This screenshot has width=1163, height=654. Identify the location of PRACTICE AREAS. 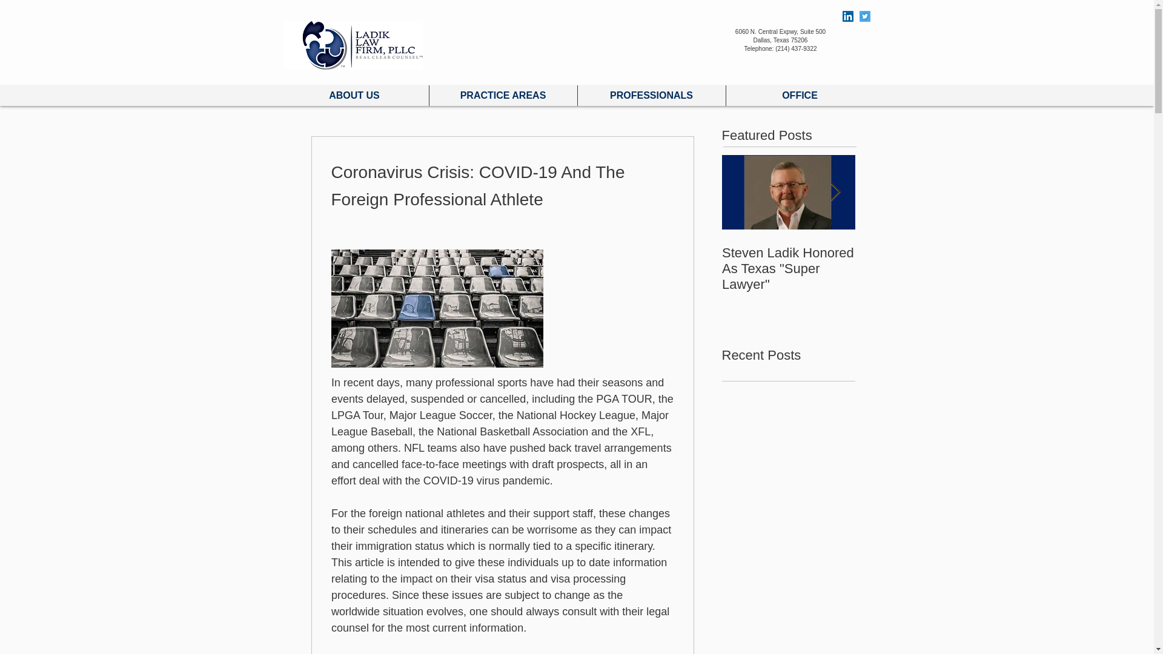
(503, 96).